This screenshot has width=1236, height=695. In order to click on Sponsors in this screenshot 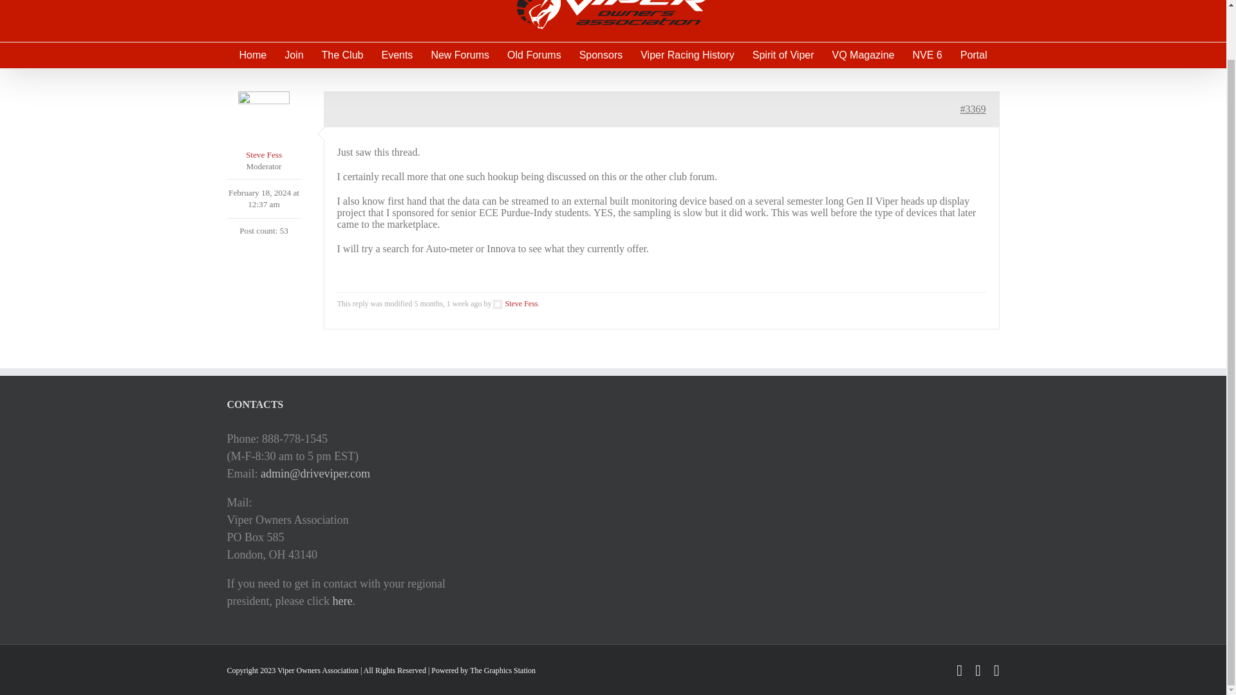, I will do `click(601, 55)`.